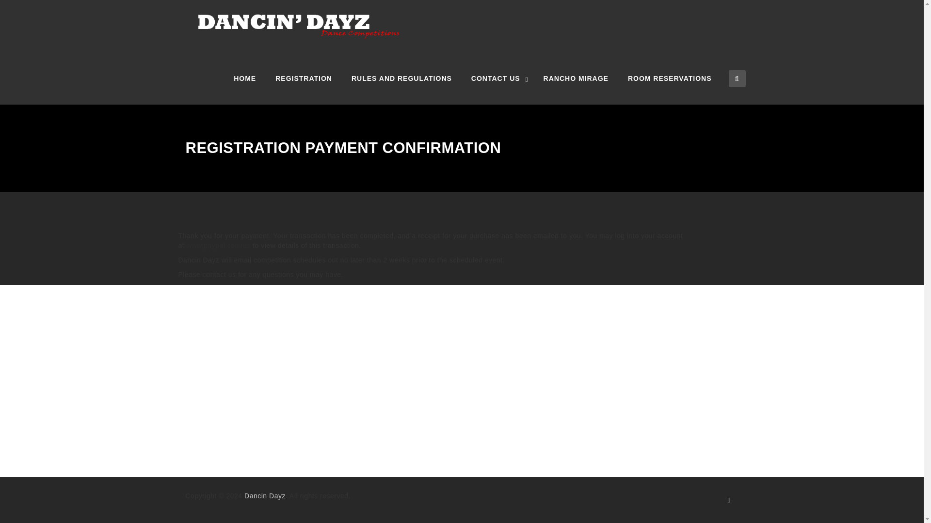 The height and width of the screenshot is (523, 931). What do you see at coordinates (401, 78) in the screenshot?
I see `RULES AND REGULATIONS` at bounding box center [401, 78].